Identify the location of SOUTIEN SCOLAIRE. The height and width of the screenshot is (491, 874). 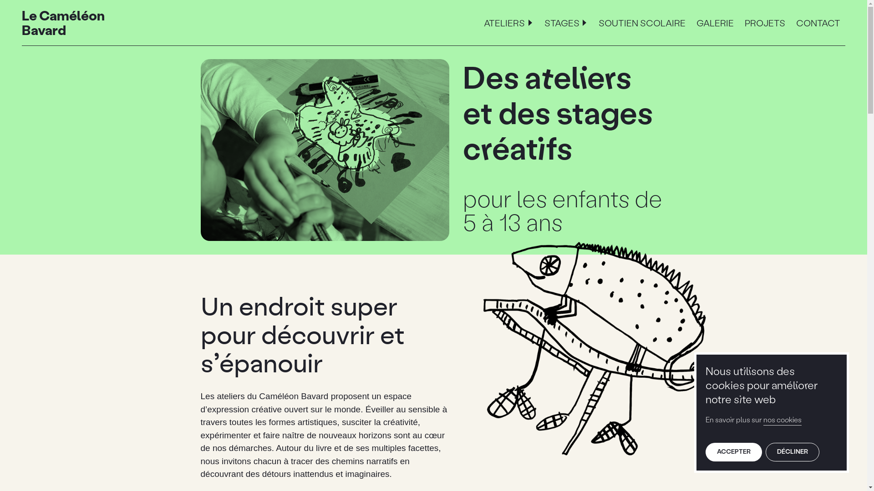
(642, 23).